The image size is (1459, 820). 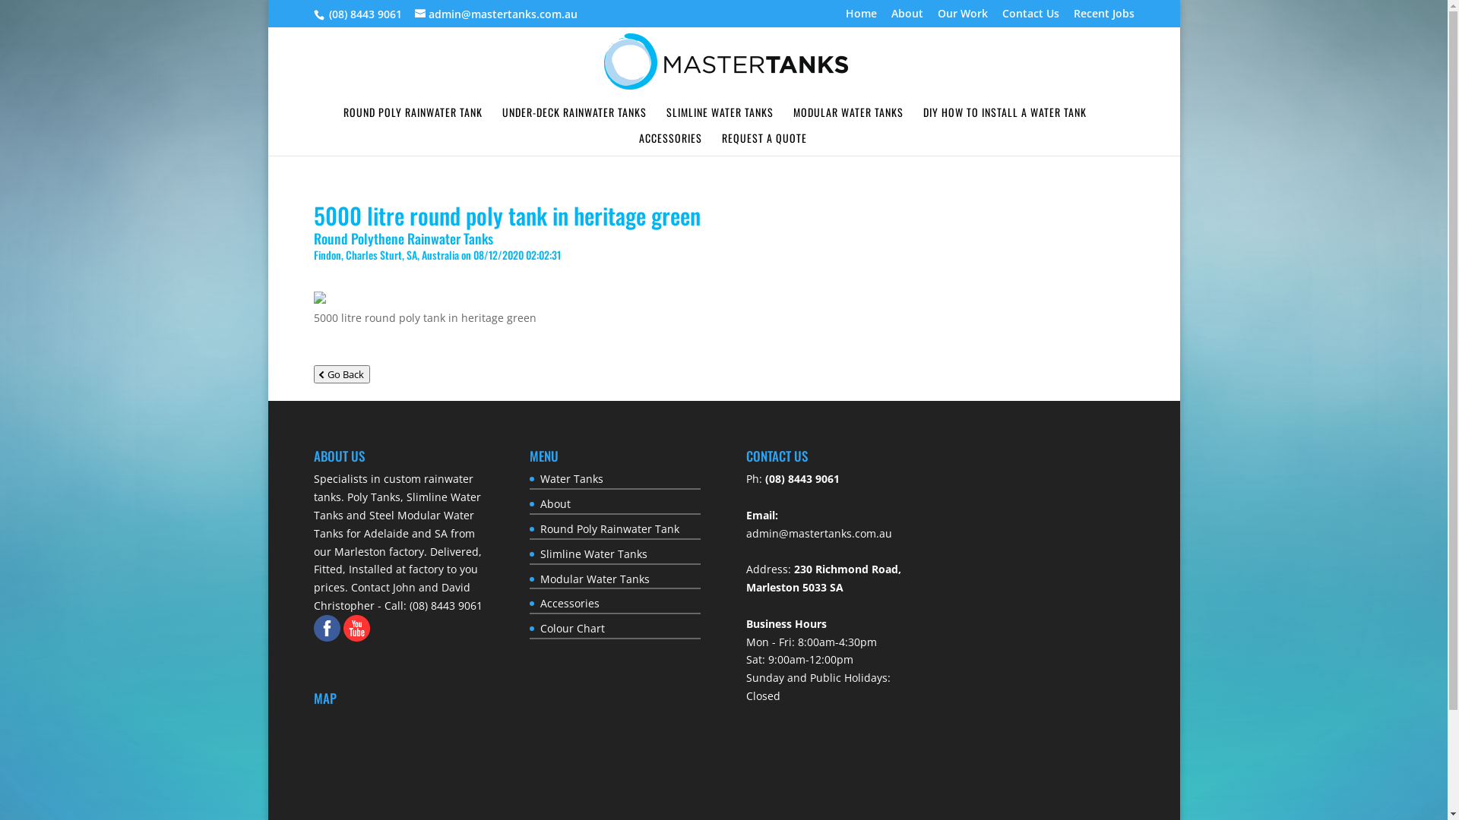 What do you see at coordinates (764, 143) in the screenshot?
I see `REQUEST A QUOTE` at bounding box center [764, 143].